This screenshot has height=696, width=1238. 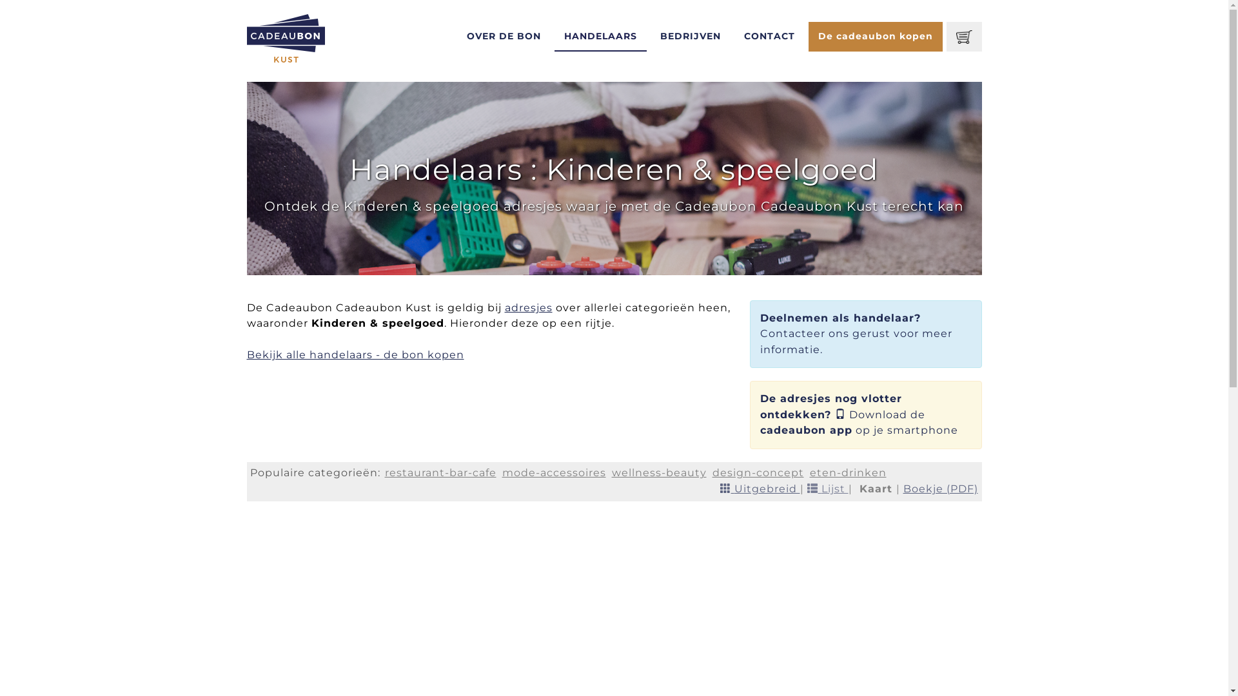 I want to click on restaurant-bar-cafe, so click(x=440, y=473).